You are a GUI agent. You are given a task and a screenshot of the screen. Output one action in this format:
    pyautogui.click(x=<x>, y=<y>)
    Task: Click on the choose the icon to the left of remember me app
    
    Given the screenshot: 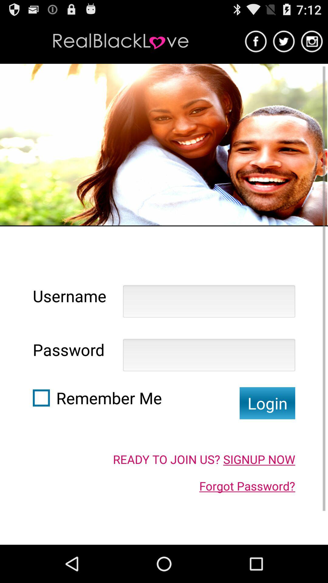 What is the action you would take?
    pyautogui.click(x=41, y=398)
    